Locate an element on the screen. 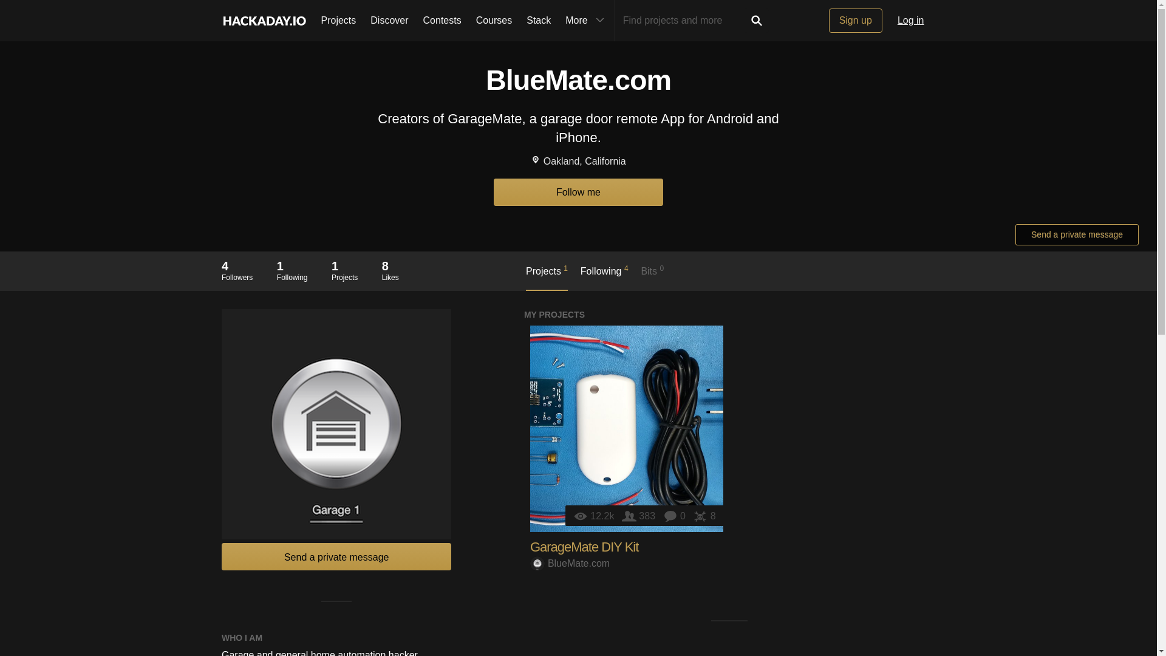  Send a private message is located at coordinates (336, 556).